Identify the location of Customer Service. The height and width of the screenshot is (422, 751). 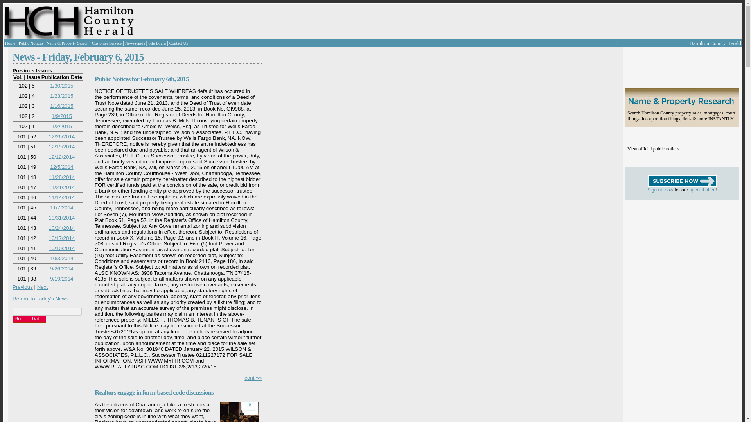
(106, 43).